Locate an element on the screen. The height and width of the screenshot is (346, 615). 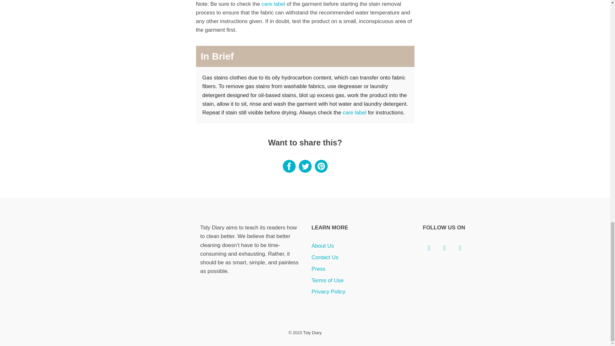
care label is located at coordinates (274, 4).